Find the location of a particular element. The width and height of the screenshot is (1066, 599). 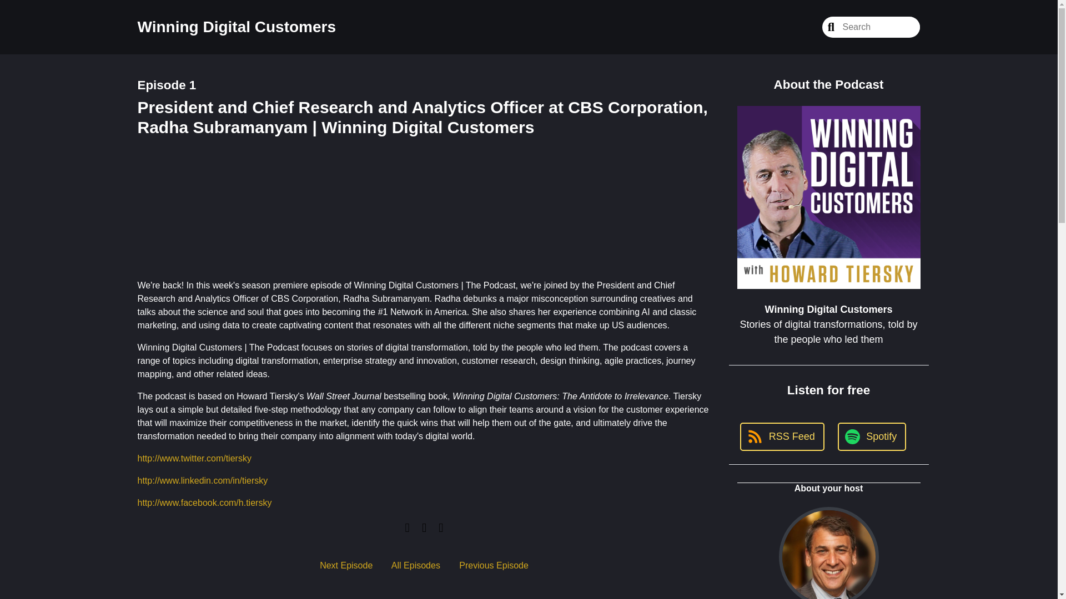

RSS Feed is located at coordinates (782, 267).